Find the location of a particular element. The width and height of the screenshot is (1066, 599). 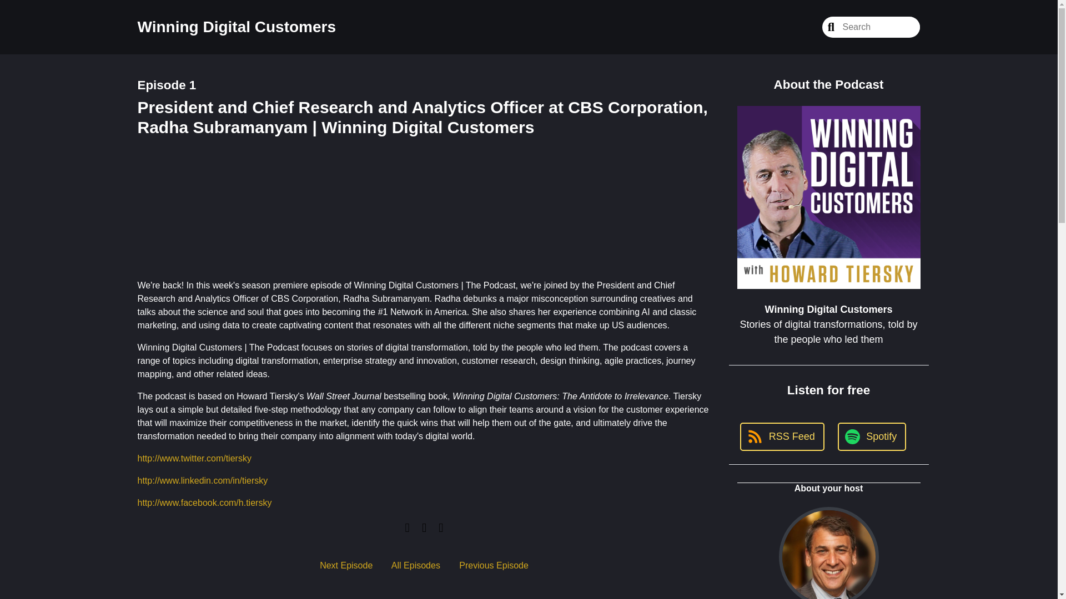

RSS Feed is located at coordinates (782, 267).